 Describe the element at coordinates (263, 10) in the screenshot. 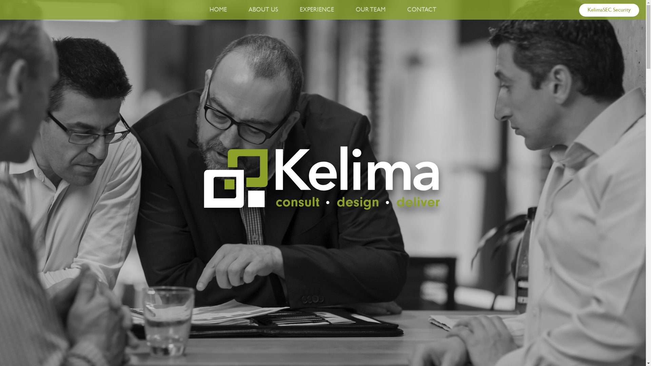

I see `ABOUT US` at that location.